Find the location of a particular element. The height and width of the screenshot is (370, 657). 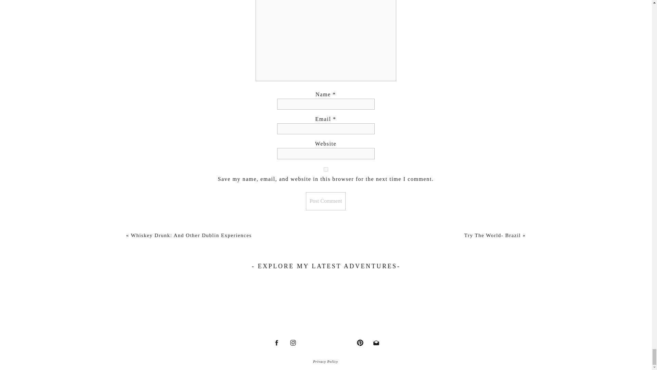

yes is located at coordinates (326, 169).